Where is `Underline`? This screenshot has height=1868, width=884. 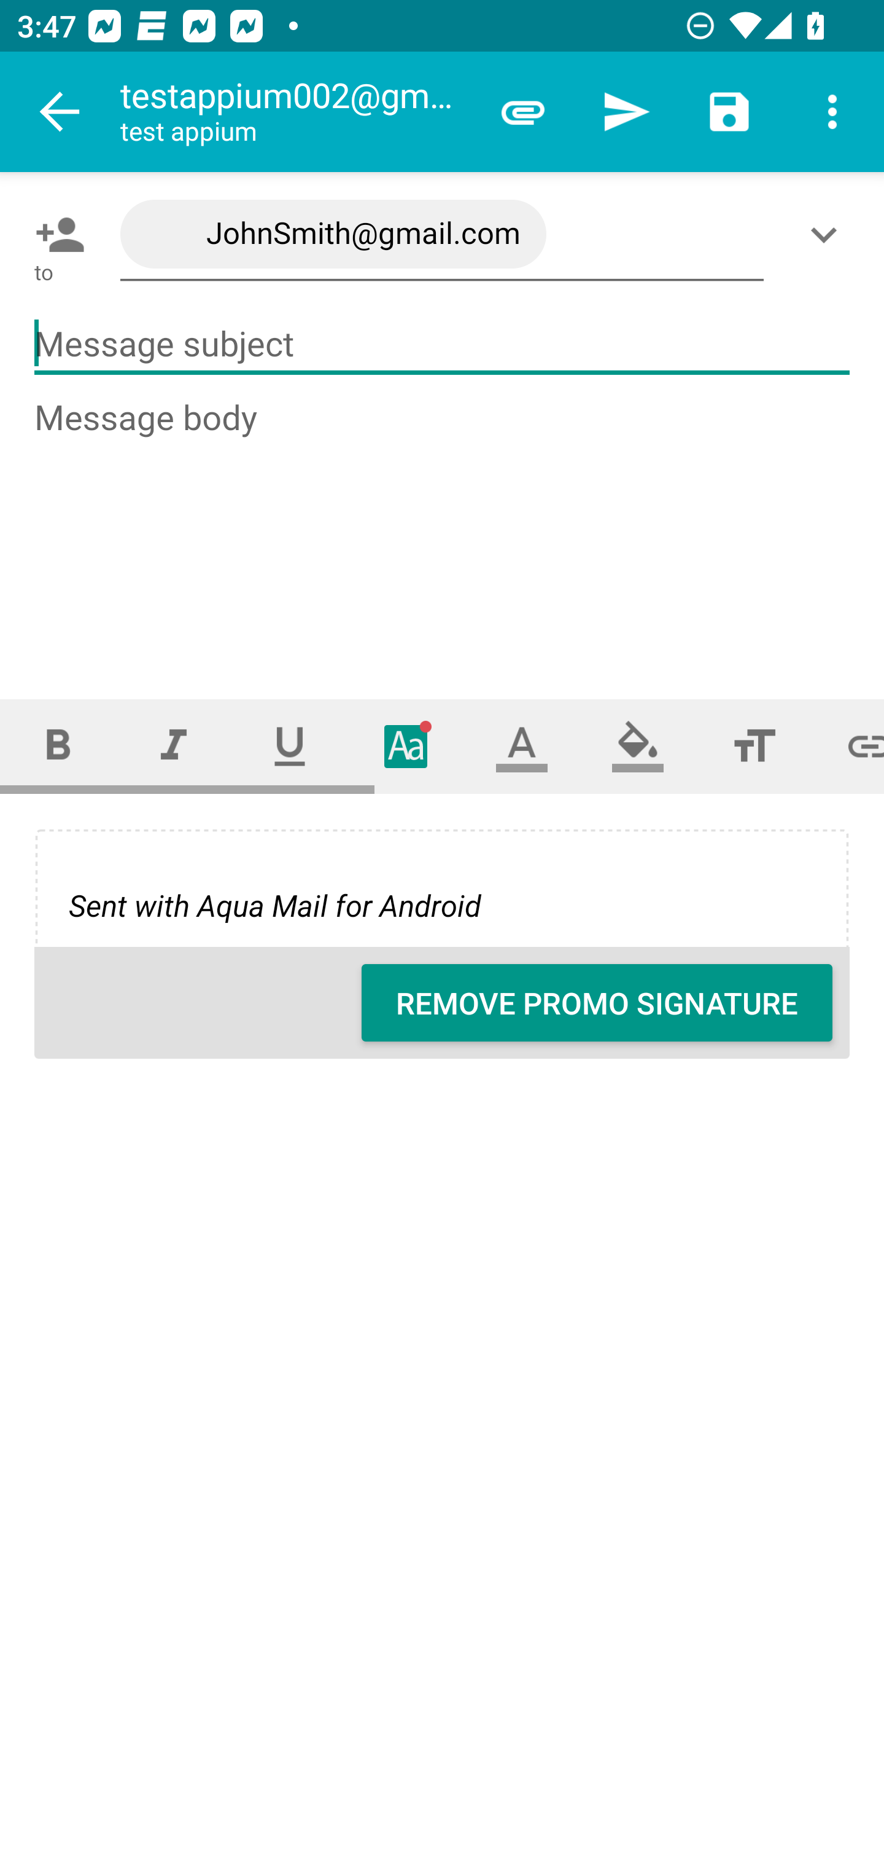 Underline is located at coordinates (290, 746).